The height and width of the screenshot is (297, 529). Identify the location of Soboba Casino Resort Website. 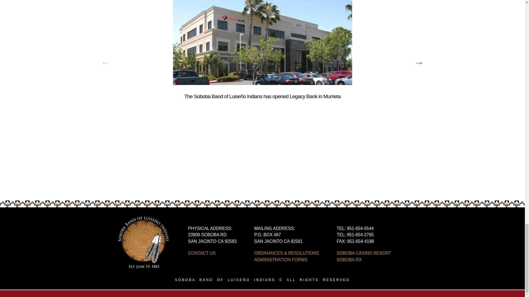
(364, 253).